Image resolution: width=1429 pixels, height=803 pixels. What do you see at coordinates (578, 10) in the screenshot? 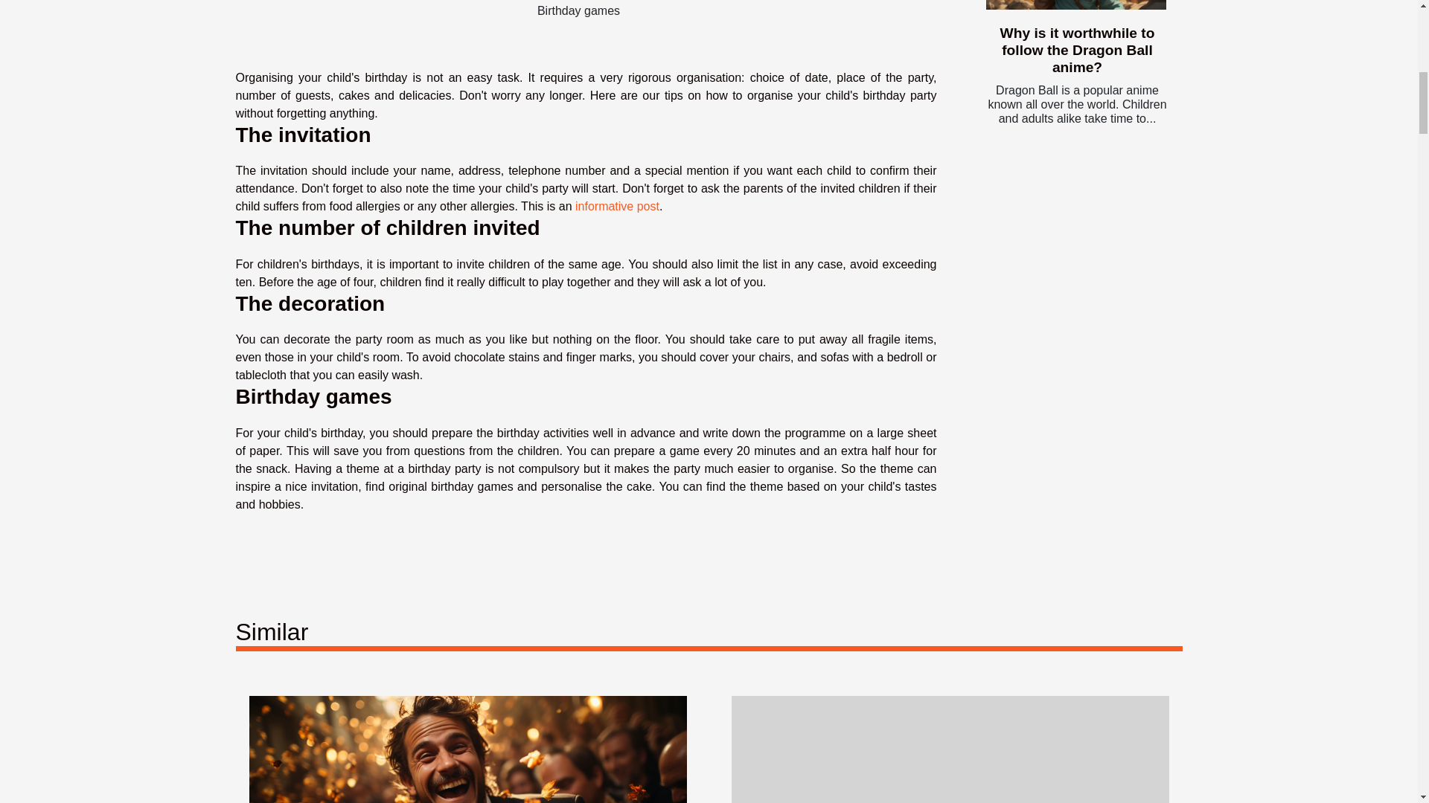
I see `Birthday games` at bounding box center [578, 10].